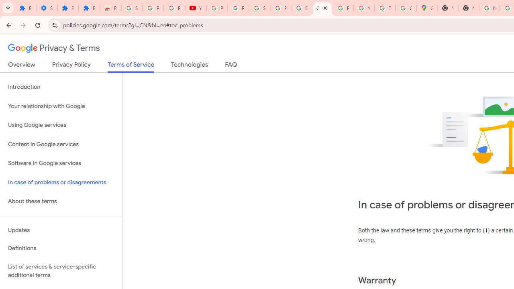 The image size is (514, 289). Describe the element at coordinates (301, 8) in the screenshot. I see `Google Account` at that location.